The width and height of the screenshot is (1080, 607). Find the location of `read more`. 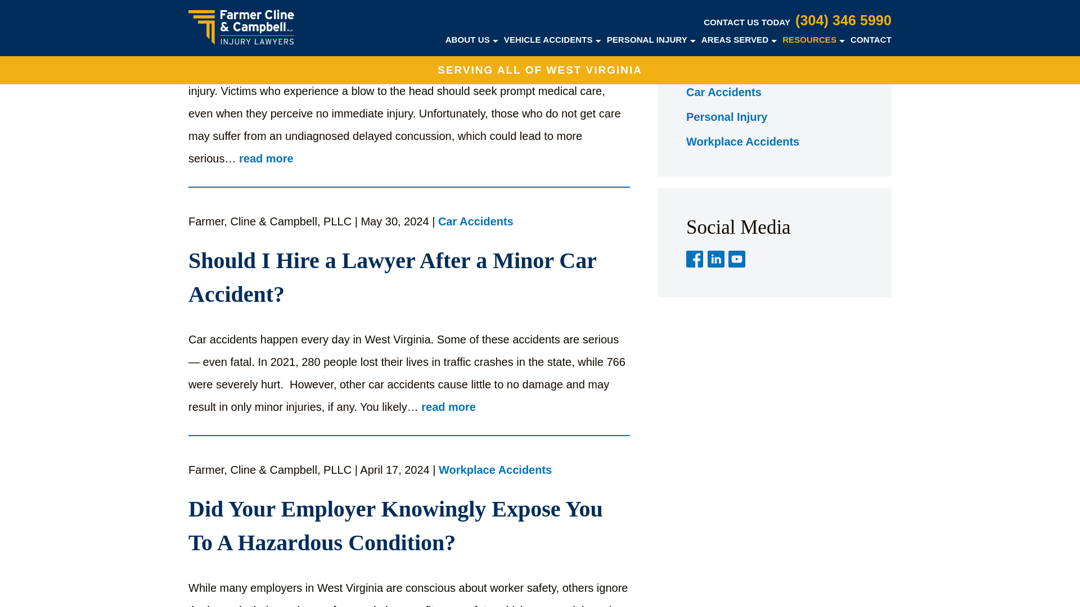

read more is located at coordinates (448, 407).